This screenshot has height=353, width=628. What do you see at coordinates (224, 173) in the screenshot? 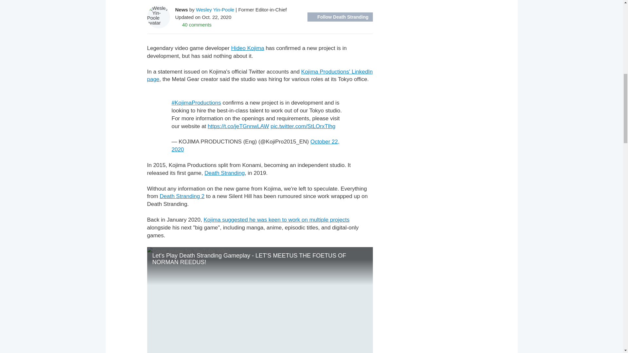
I see `Death Stranding` at bounding box center [224, 173].